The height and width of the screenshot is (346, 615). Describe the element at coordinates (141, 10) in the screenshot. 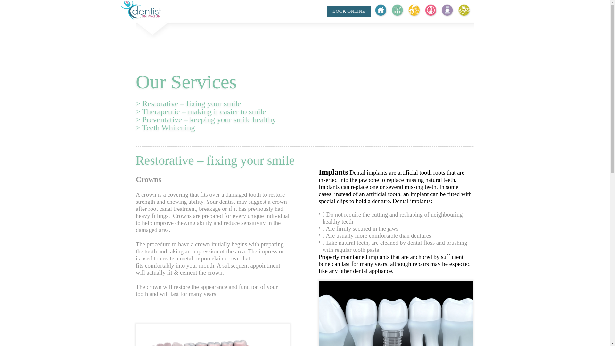

I see `Dentist On paxton` at that location.